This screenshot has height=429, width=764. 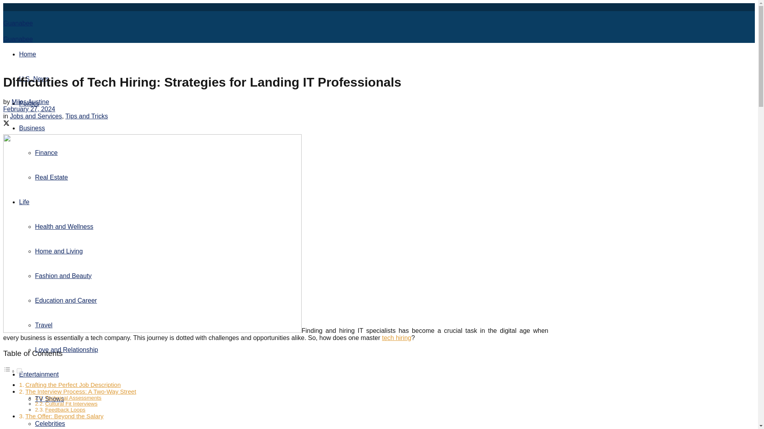 I want to click on Real Estate, so click(x=51, y=177).